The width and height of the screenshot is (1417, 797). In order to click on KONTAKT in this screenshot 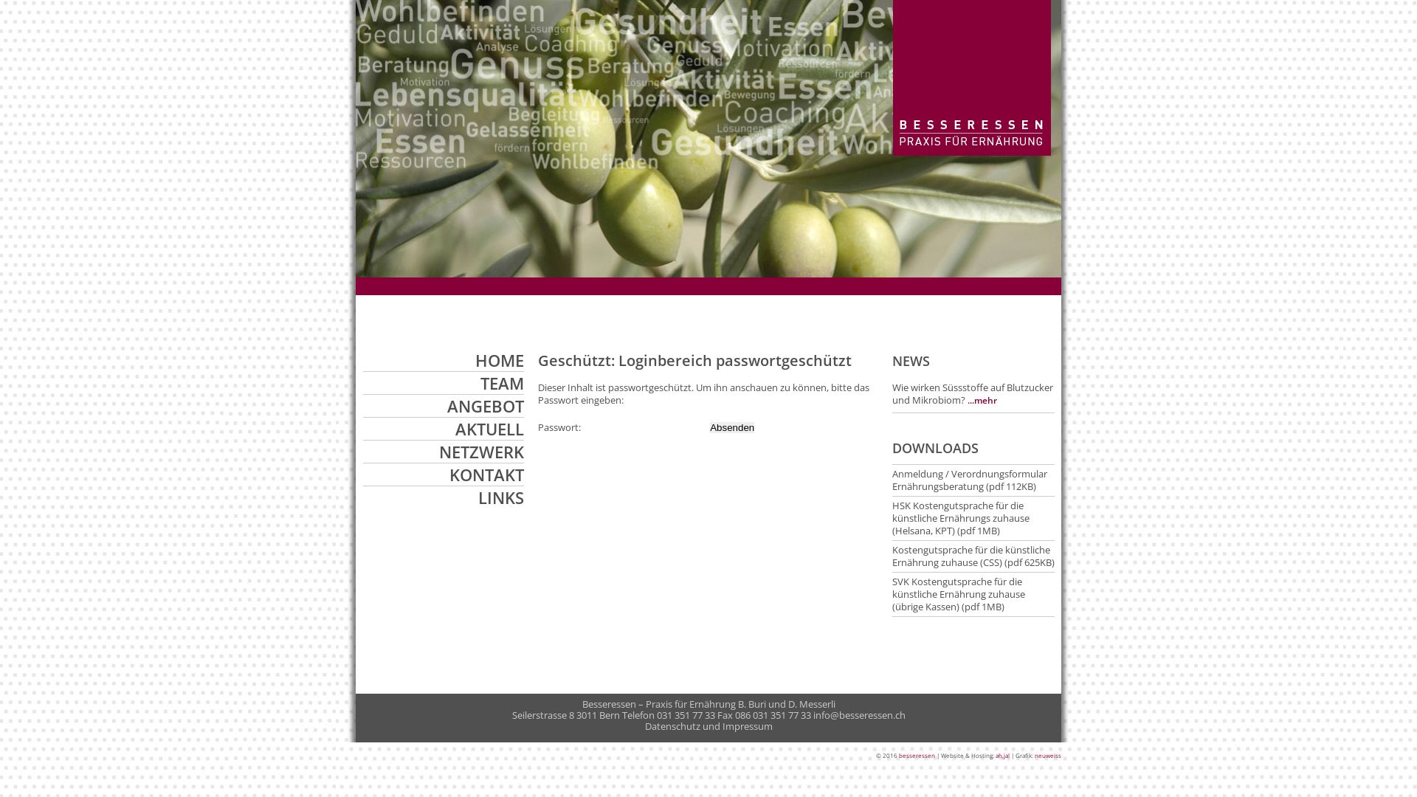, I will do `click(487, 475)`.